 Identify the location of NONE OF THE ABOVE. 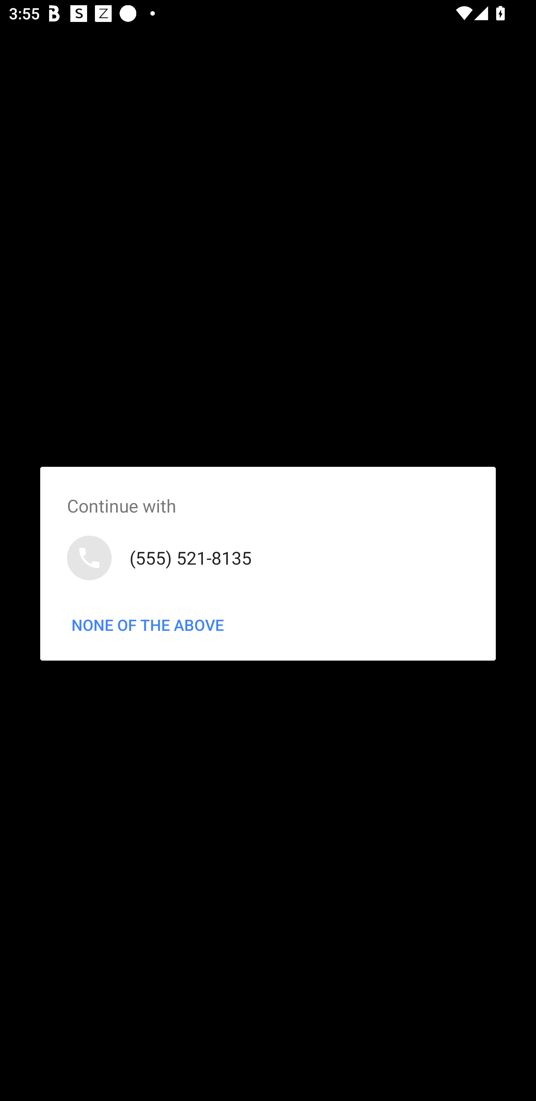
(148, 625).